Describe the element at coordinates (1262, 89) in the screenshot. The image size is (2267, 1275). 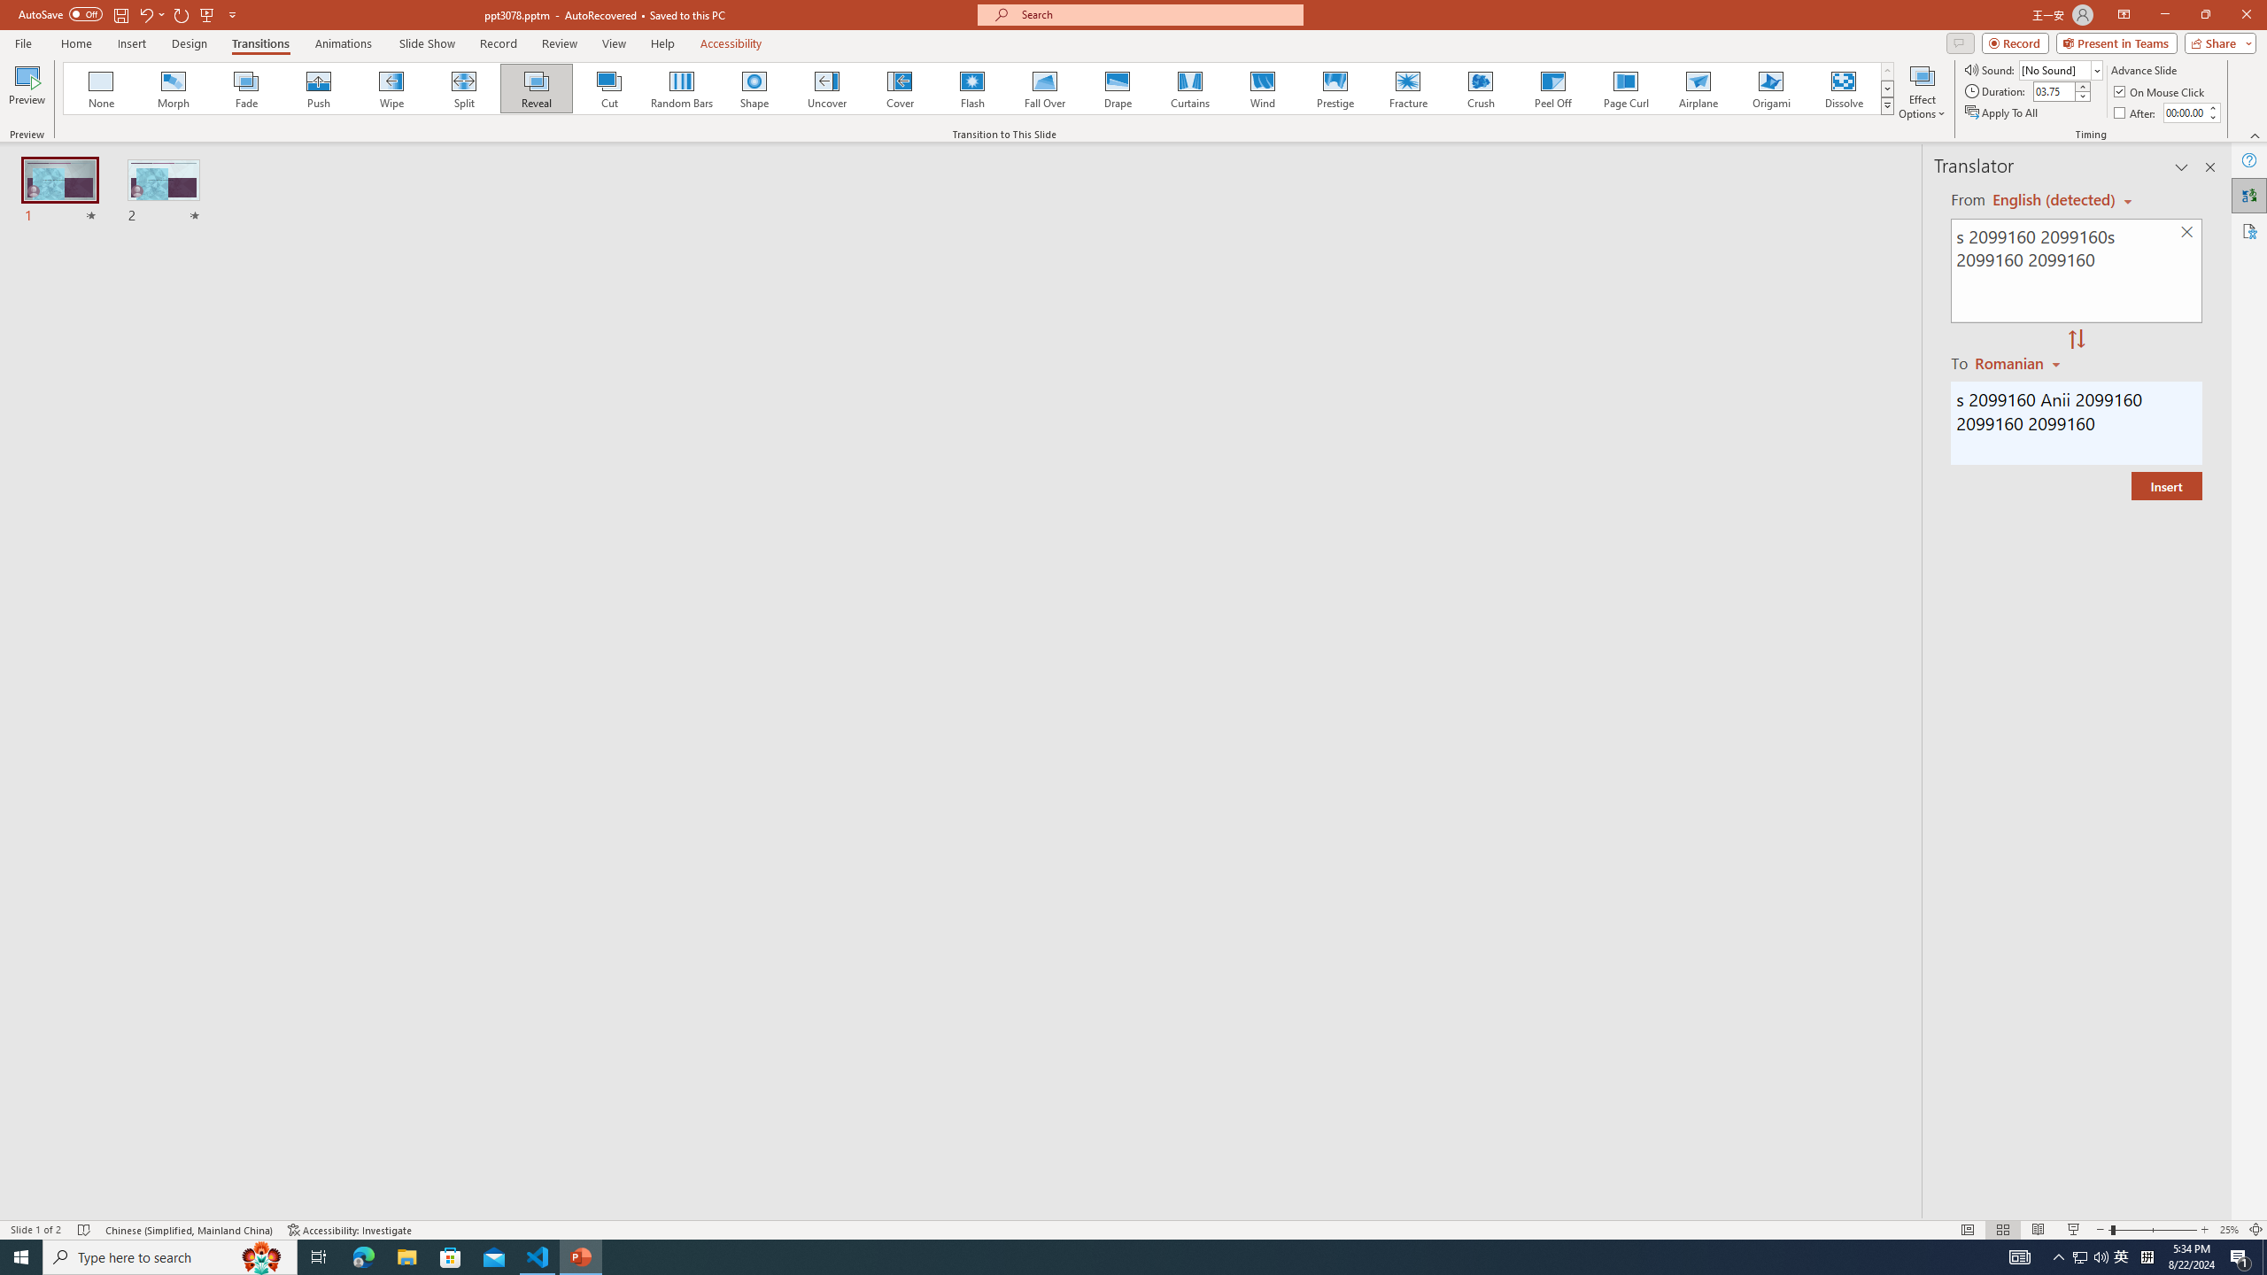
I see `Wind` at that location.